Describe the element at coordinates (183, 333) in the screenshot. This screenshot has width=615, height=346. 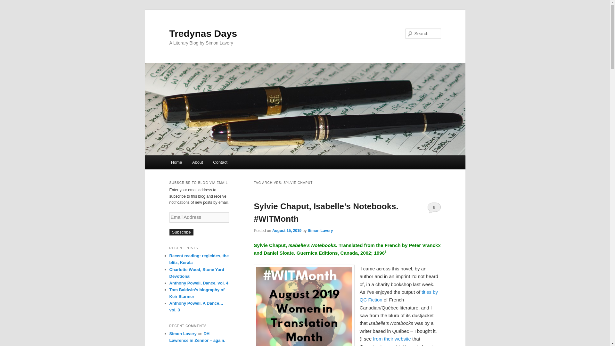
I see `Simon Lavery` at that location.